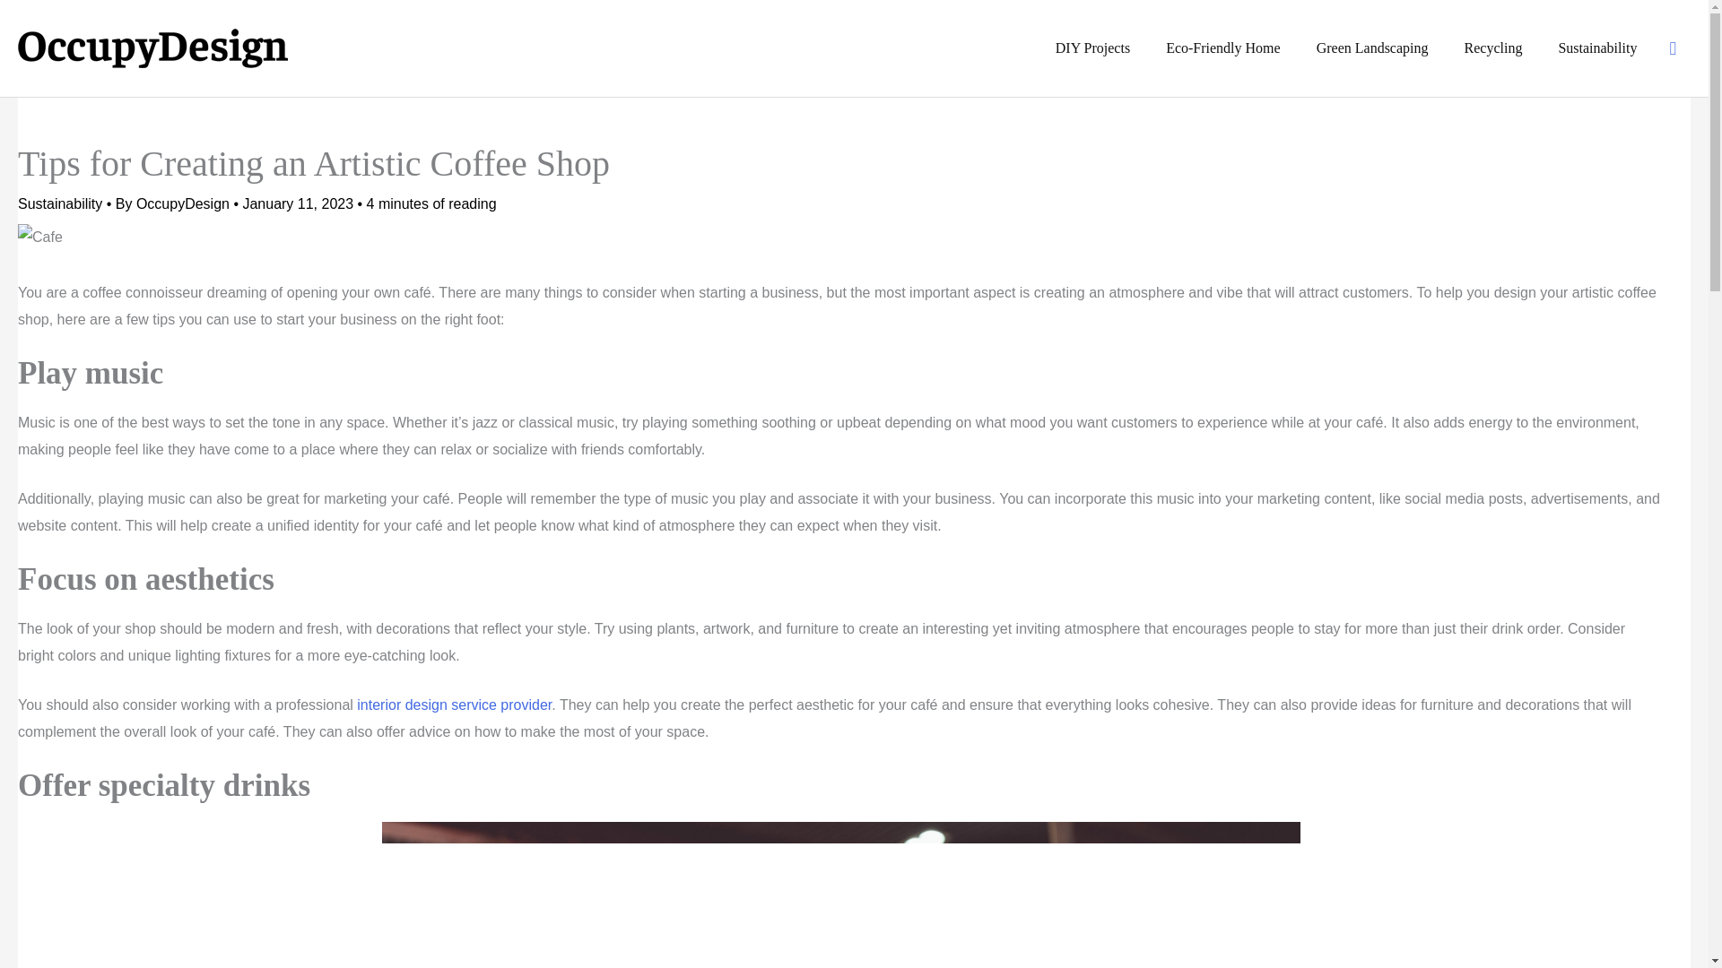 This screenshot has width=1722, height=968. I want to click on Sustainability, so click(1596, 48).